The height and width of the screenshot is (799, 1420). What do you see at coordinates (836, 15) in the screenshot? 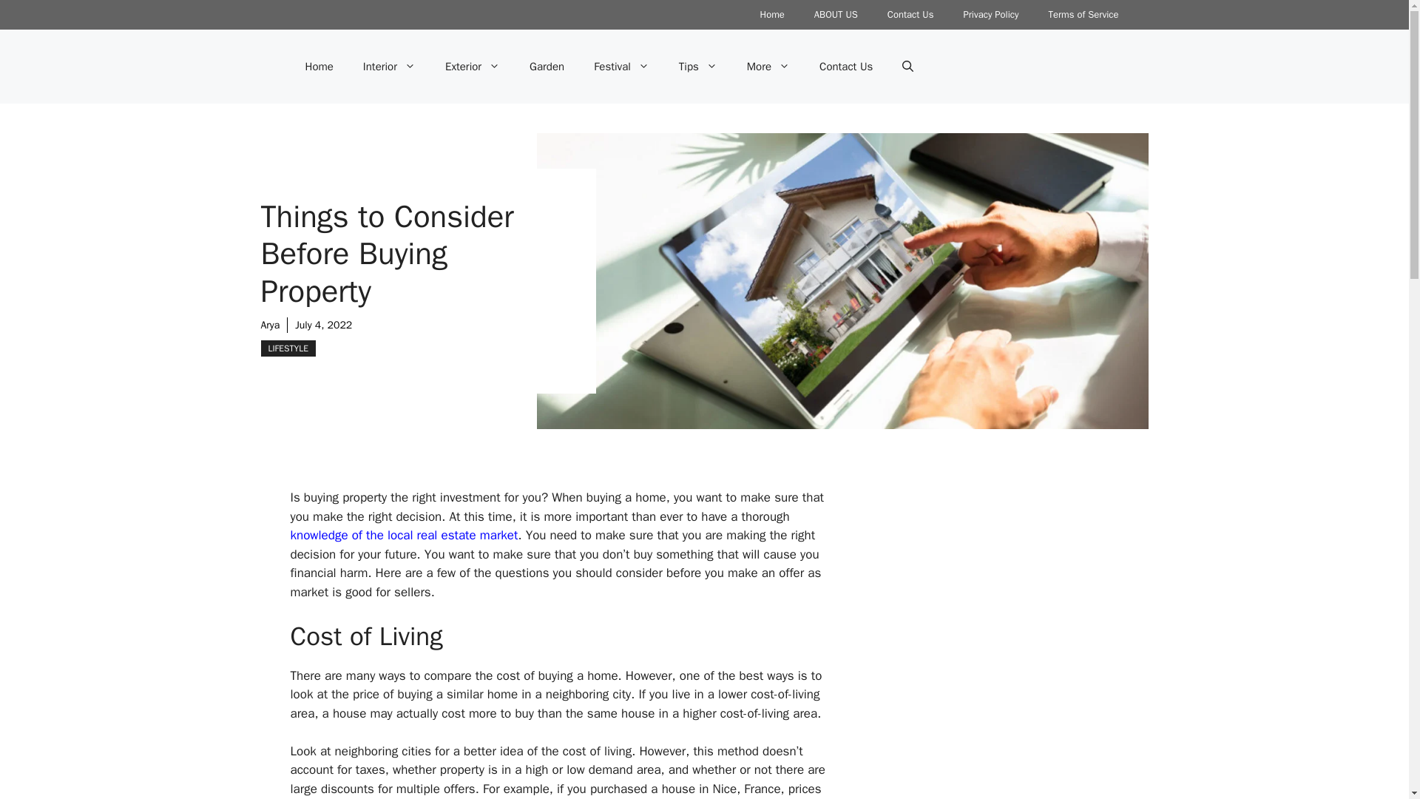
I see `ABOUT US` at bounding box center [836, 15].